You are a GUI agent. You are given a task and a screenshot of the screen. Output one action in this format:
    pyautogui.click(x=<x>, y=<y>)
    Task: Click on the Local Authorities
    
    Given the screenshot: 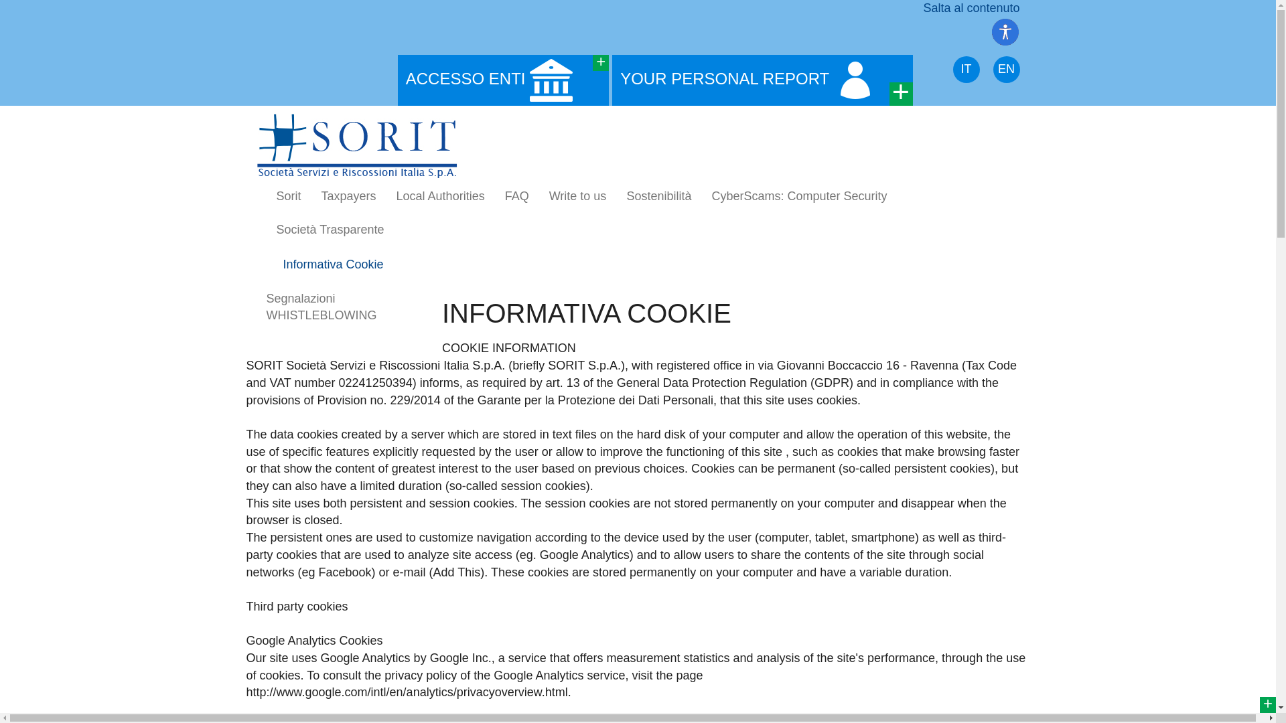 What is the action you would take?
    pyautogui.click(x=441, y=195)
    